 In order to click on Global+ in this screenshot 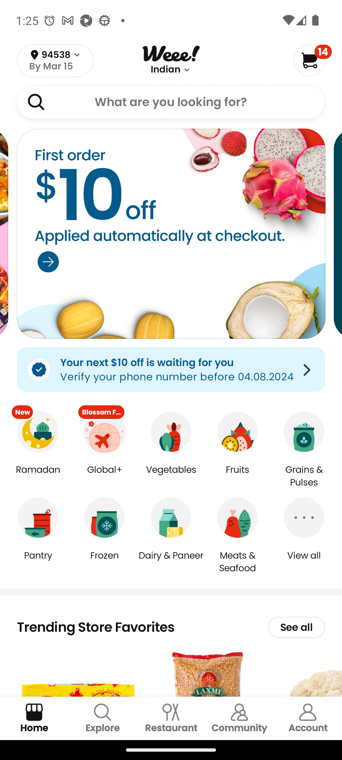, I will do `click(104, 476)`.